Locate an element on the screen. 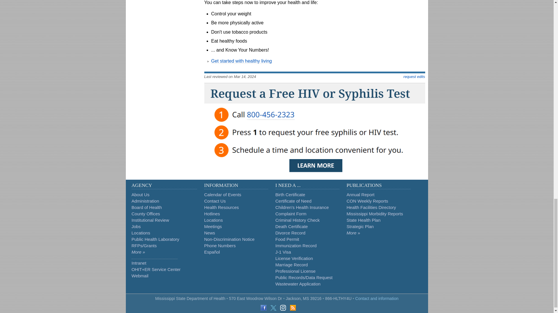 This screenshot has width=558, height=313. request edits is located at coordinates (414, 77).